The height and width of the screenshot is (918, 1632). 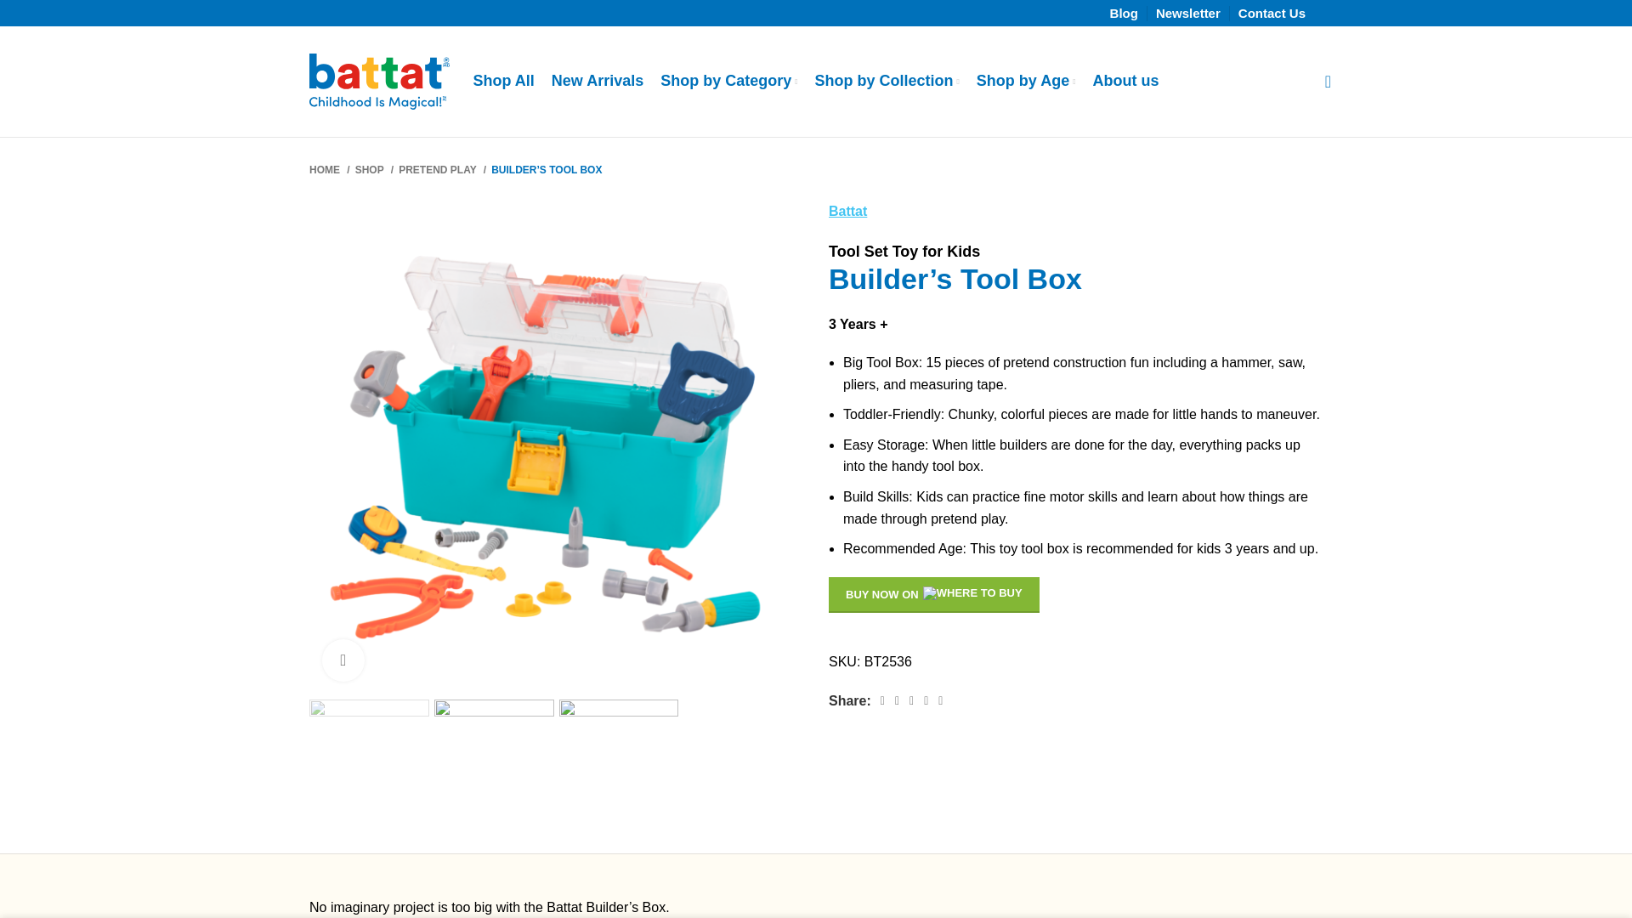 I want to click on Blog, so click(x=1124, y=15).